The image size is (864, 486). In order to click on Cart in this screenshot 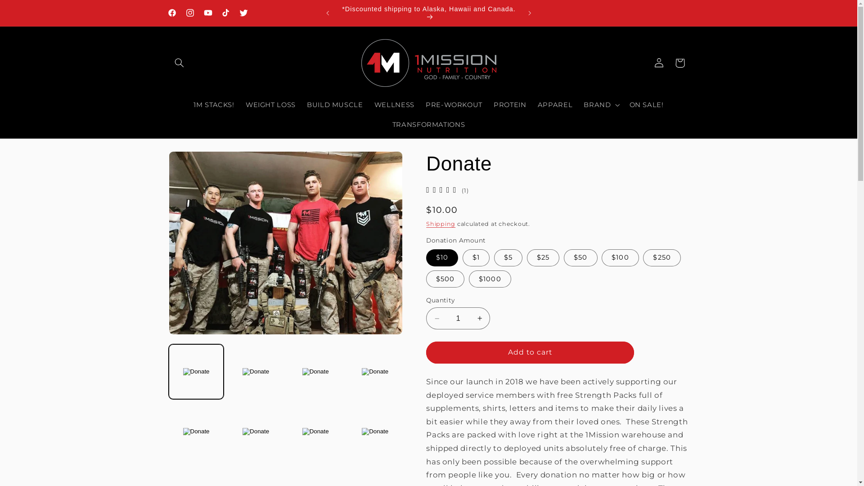, I will do `click(680, 63)`.